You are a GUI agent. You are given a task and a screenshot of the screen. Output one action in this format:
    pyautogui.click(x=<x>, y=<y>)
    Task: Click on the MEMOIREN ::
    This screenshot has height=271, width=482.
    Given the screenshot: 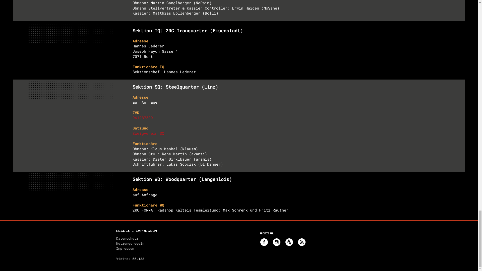 What is the action you would take?
    pyautogui.click(x=383, y=9)
    